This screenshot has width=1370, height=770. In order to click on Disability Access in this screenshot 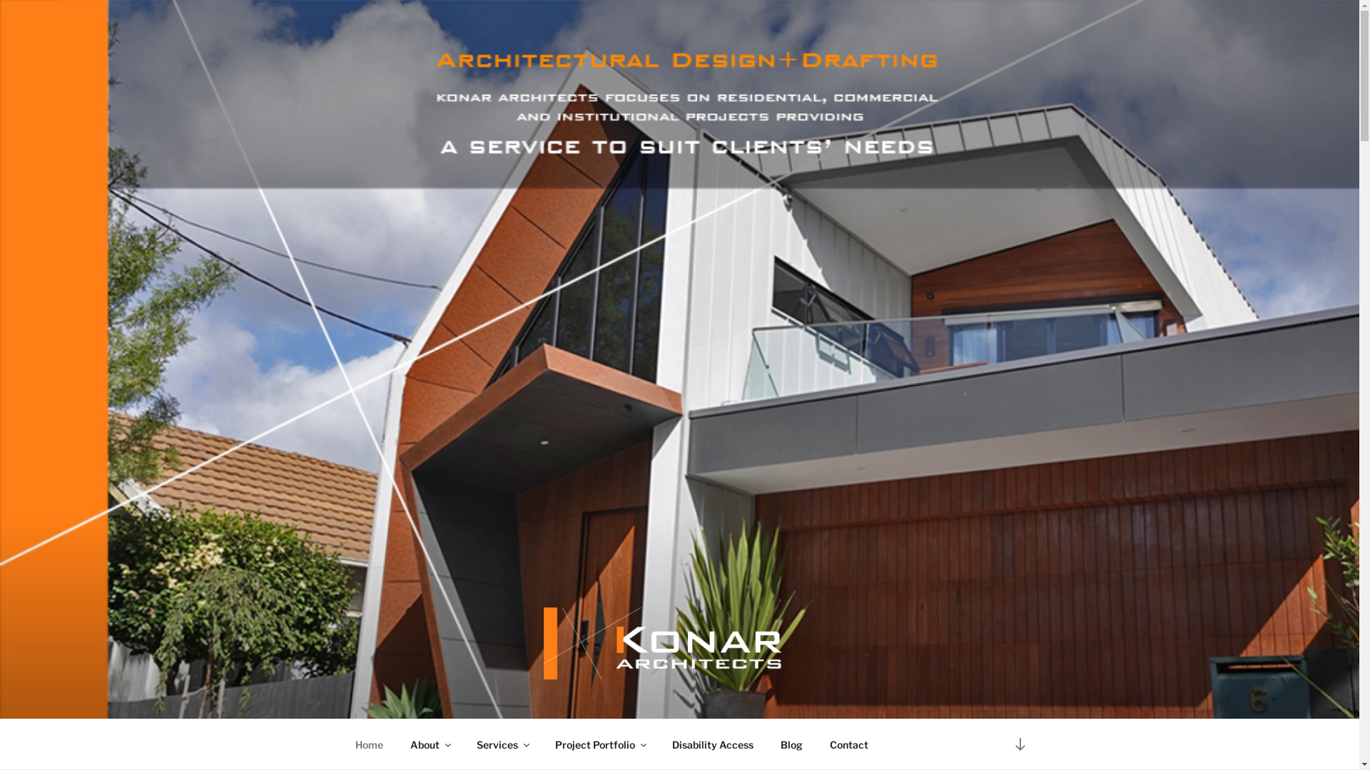, I will do `click(712, 744)`.